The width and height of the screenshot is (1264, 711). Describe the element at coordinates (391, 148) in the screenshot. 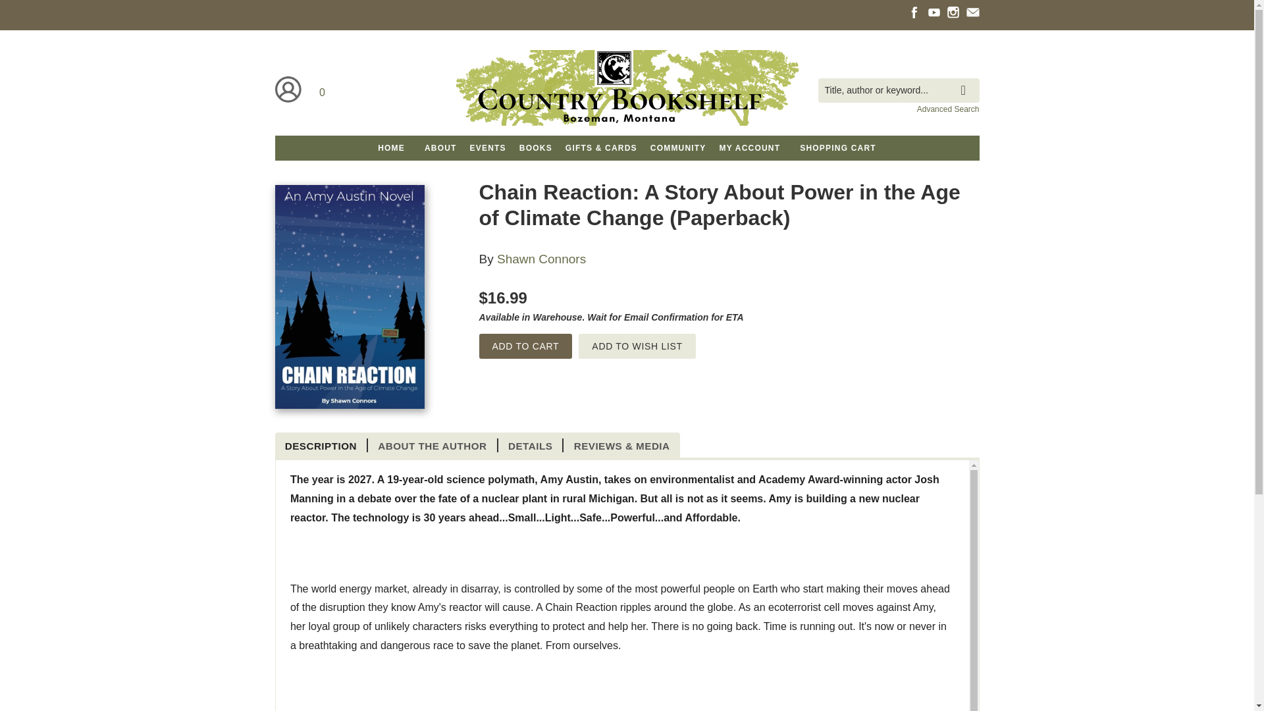

I see `HOME` at that location.